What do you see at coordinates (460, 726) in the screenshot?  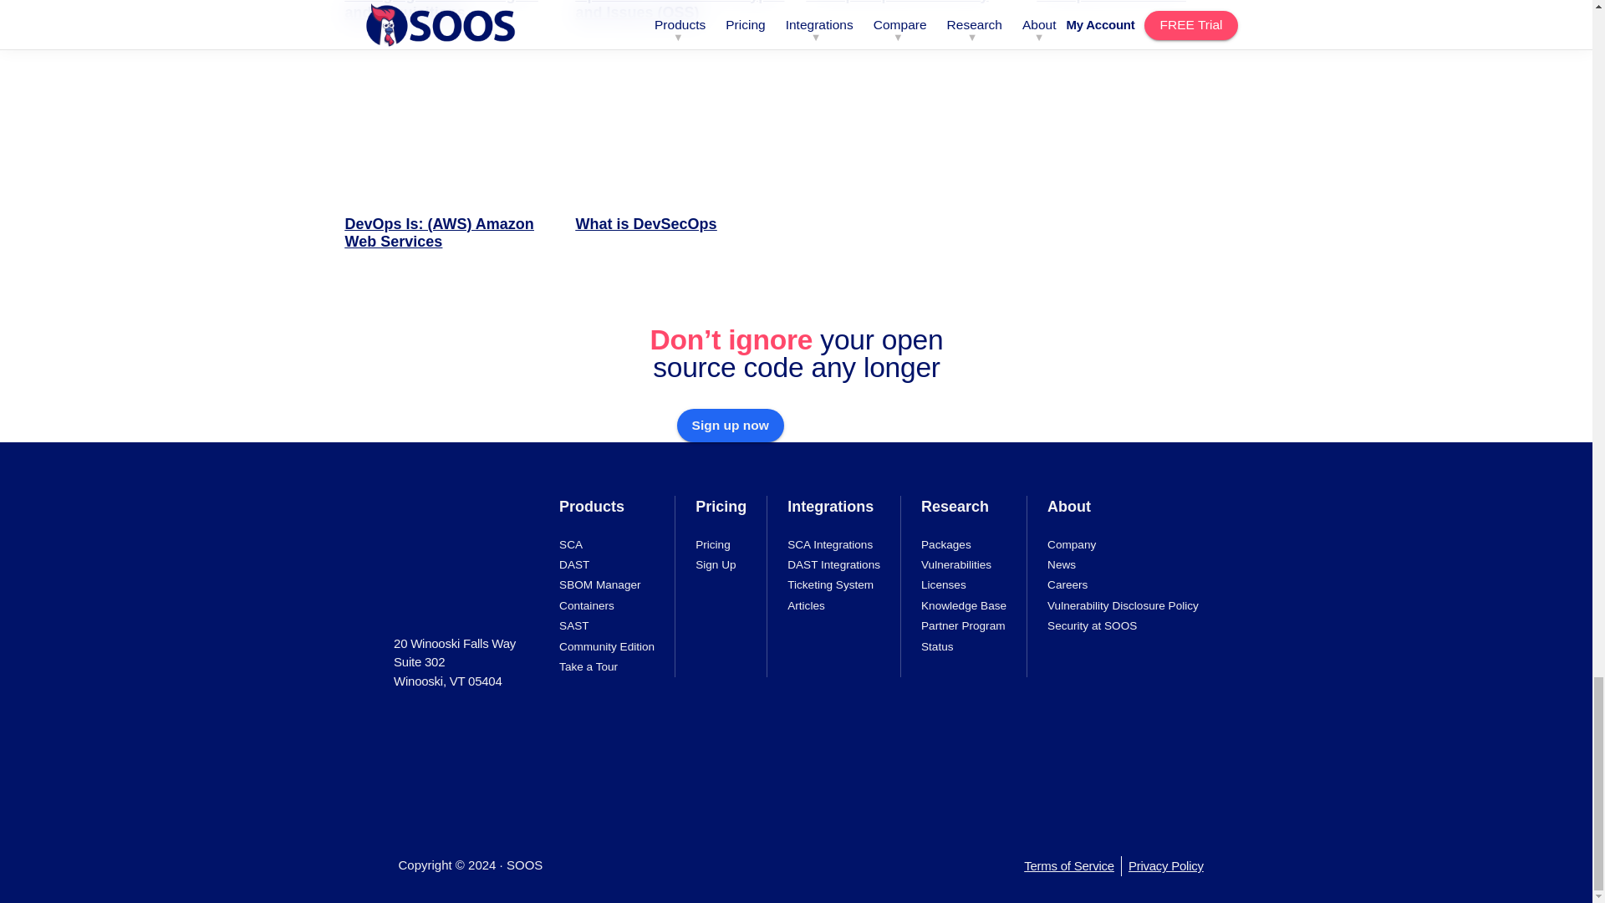 I see `Read reviews of SOOS on G2` at bounding box center [460, 726].